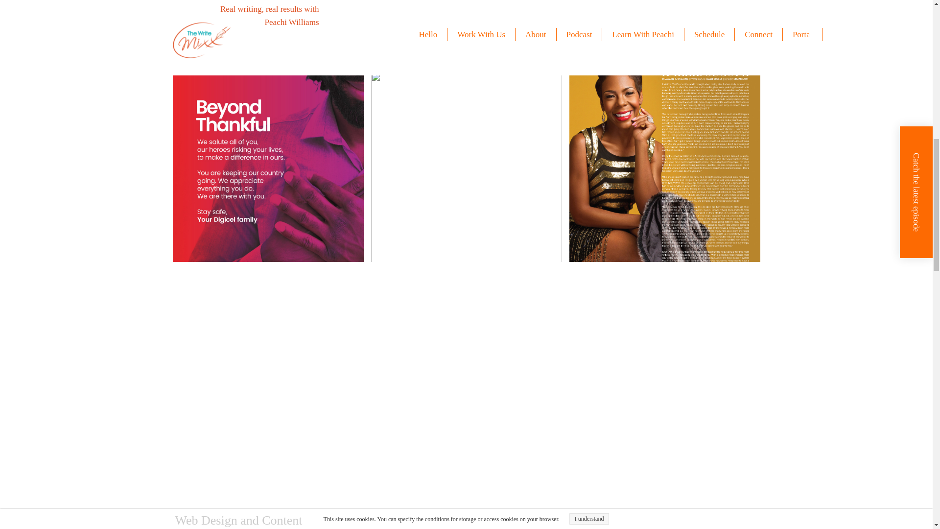 The height and width of the screenshot is (529, 940). I want to click on Digicel Abroad Website, so click(664, 517).